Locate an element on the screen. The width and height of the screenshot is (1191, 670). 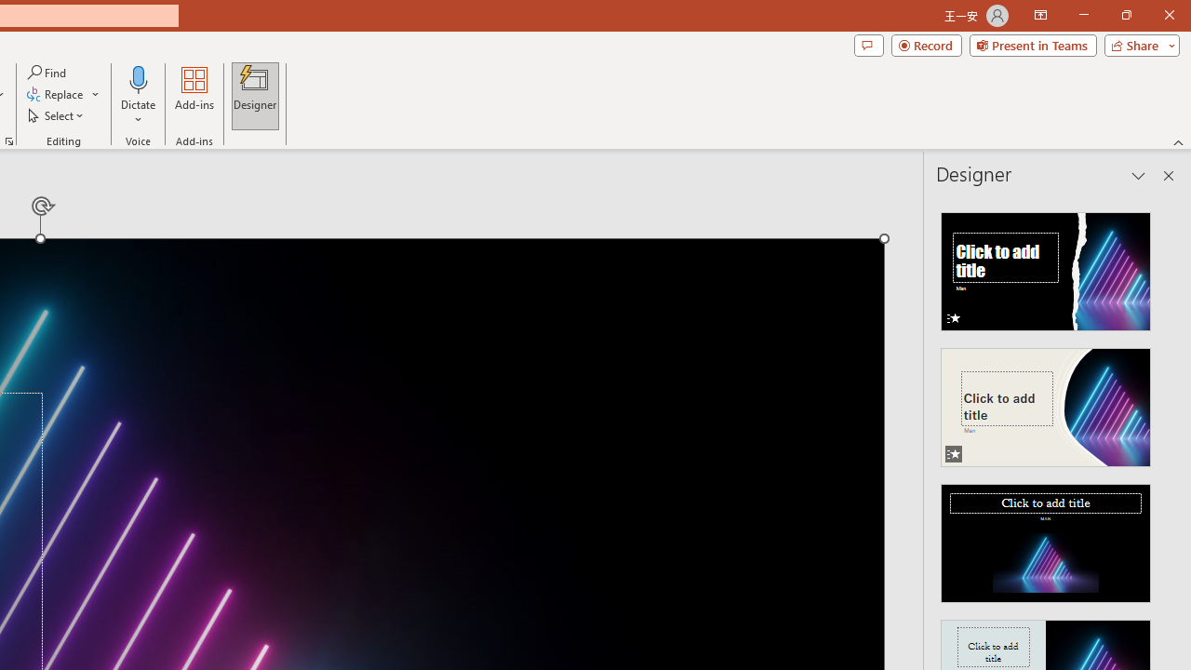
Dictate is located at coordinates (139, 95).